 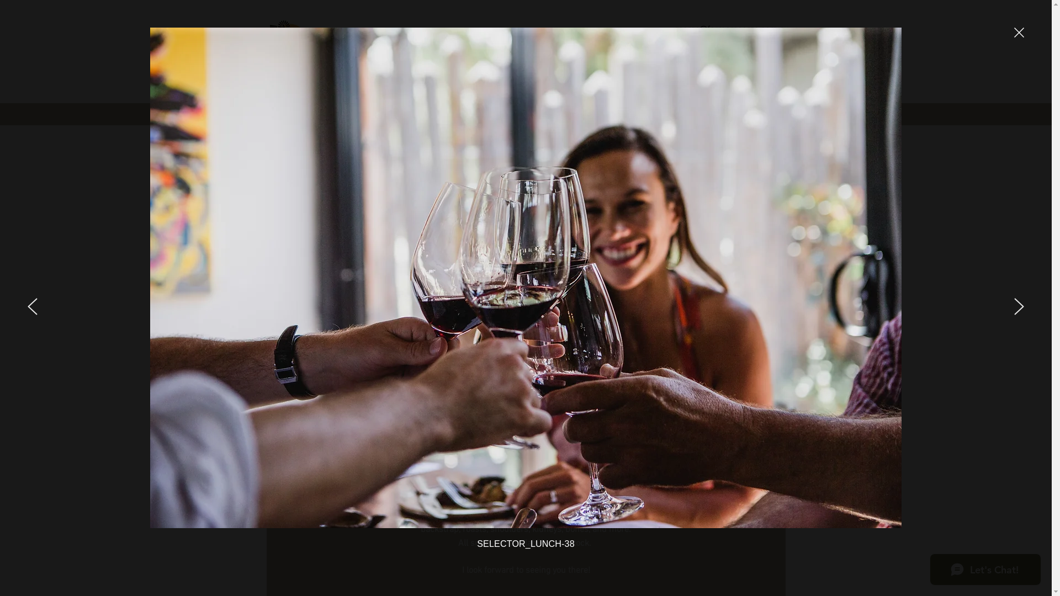 I want to click on Home, so click(x=275, y=114).